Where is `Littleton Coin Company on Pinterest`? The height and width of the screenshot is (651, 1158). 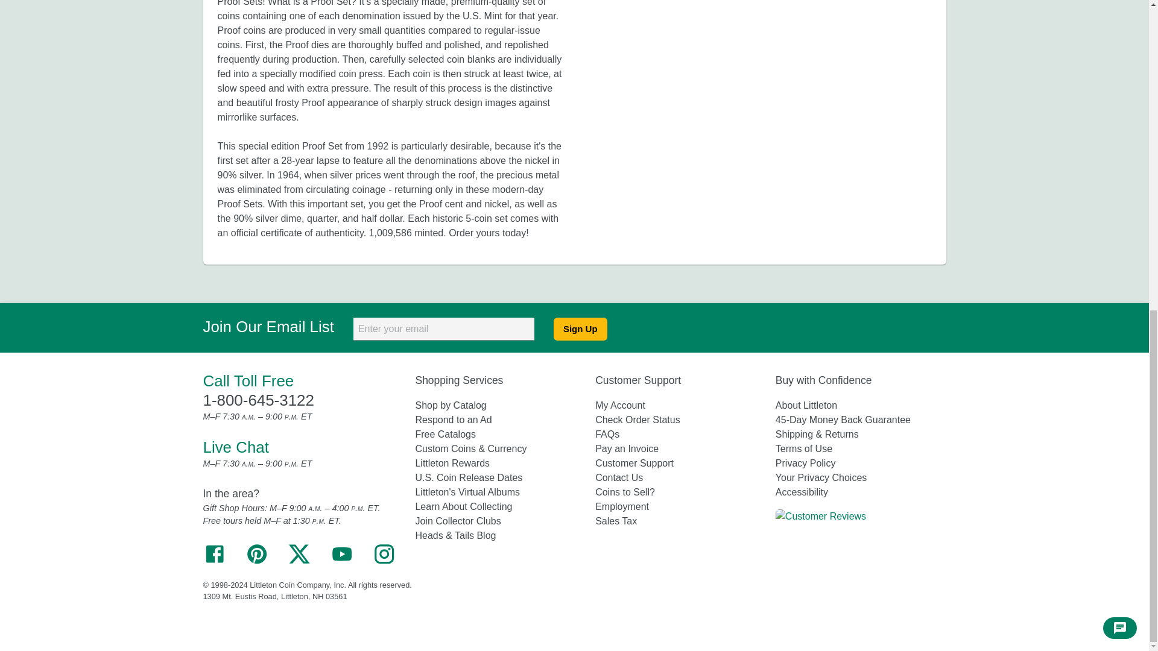
Littleton Coin Company on Pinterest is located at coordinates (257, 562).